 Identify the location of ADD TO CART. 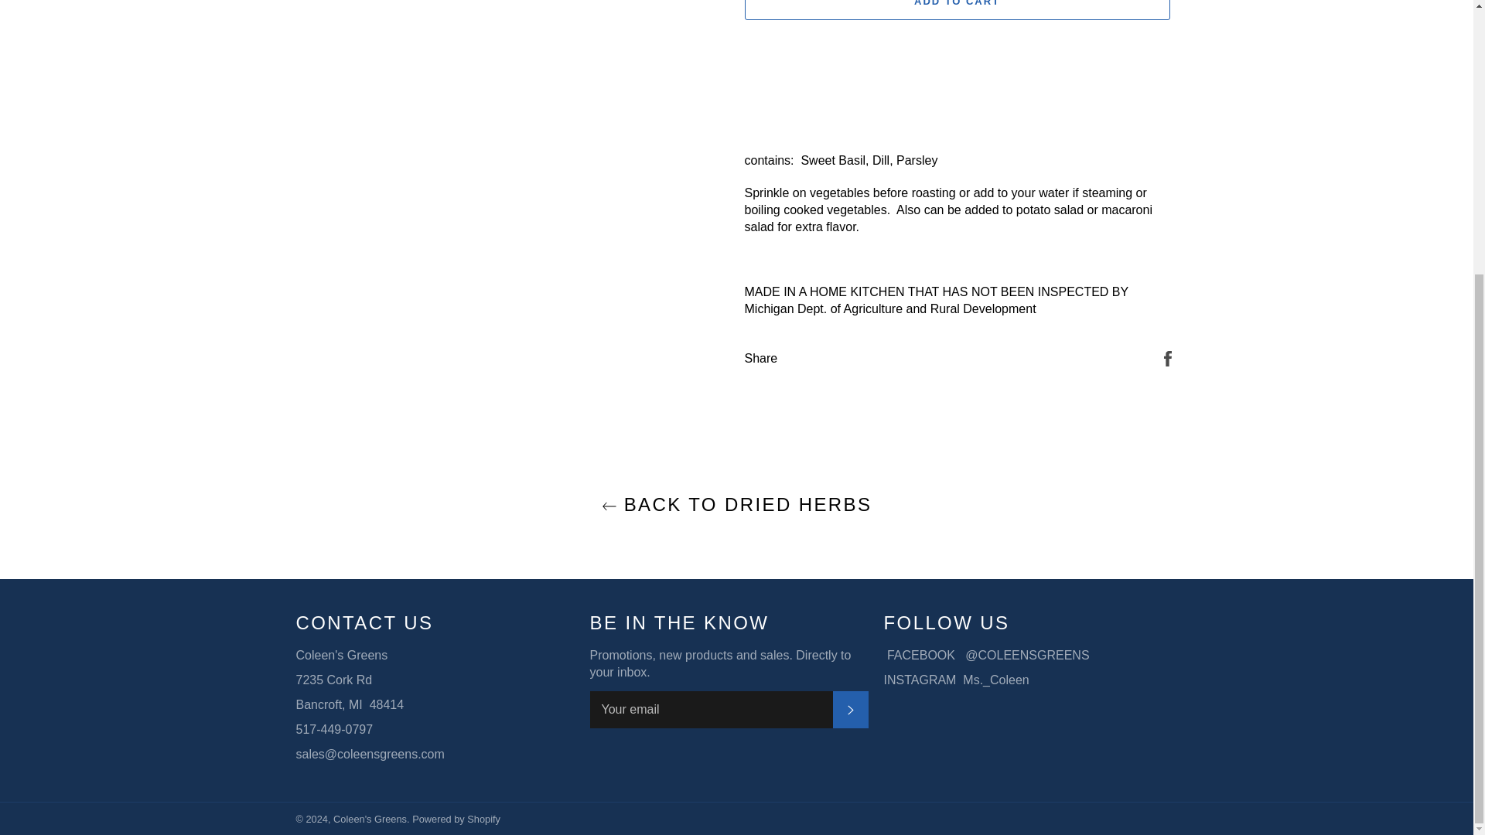
(956, 9).